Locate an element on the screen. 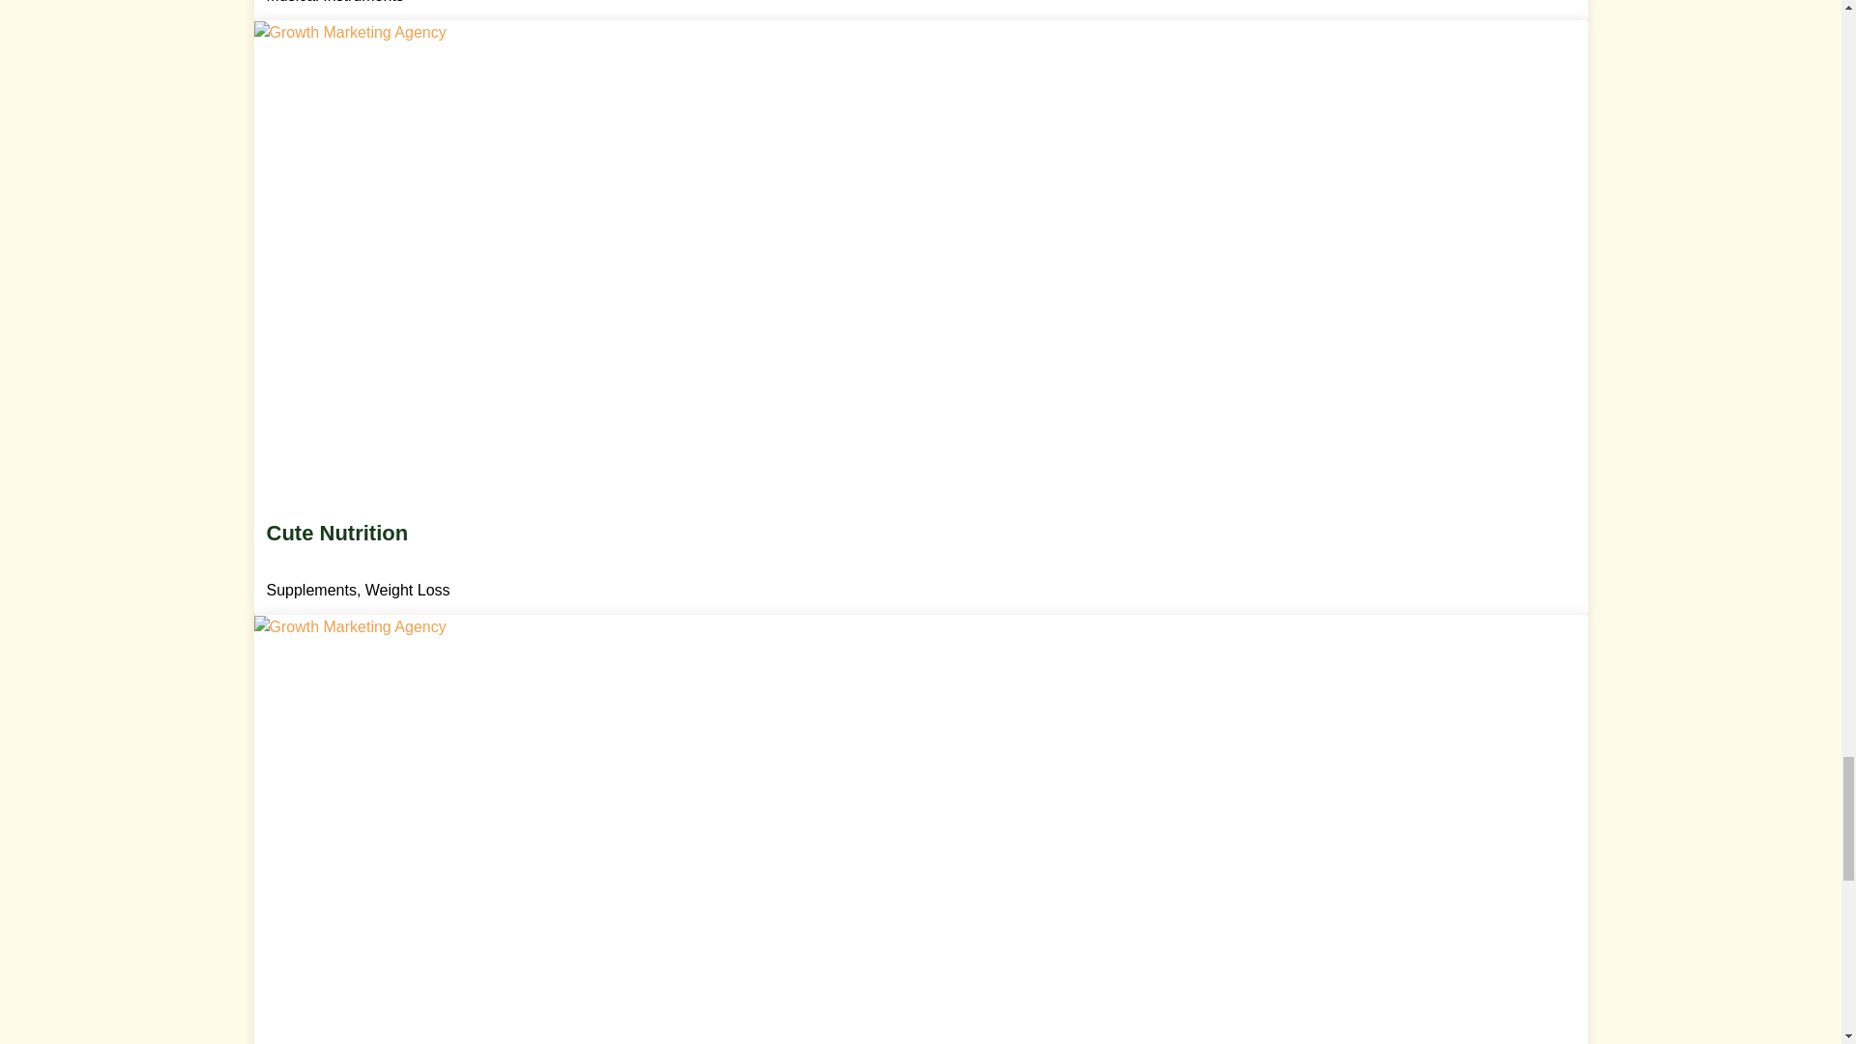 This screenshot has width=1856, height=1044. Supplements, Weight Loss is located at coordinates (361, 590).